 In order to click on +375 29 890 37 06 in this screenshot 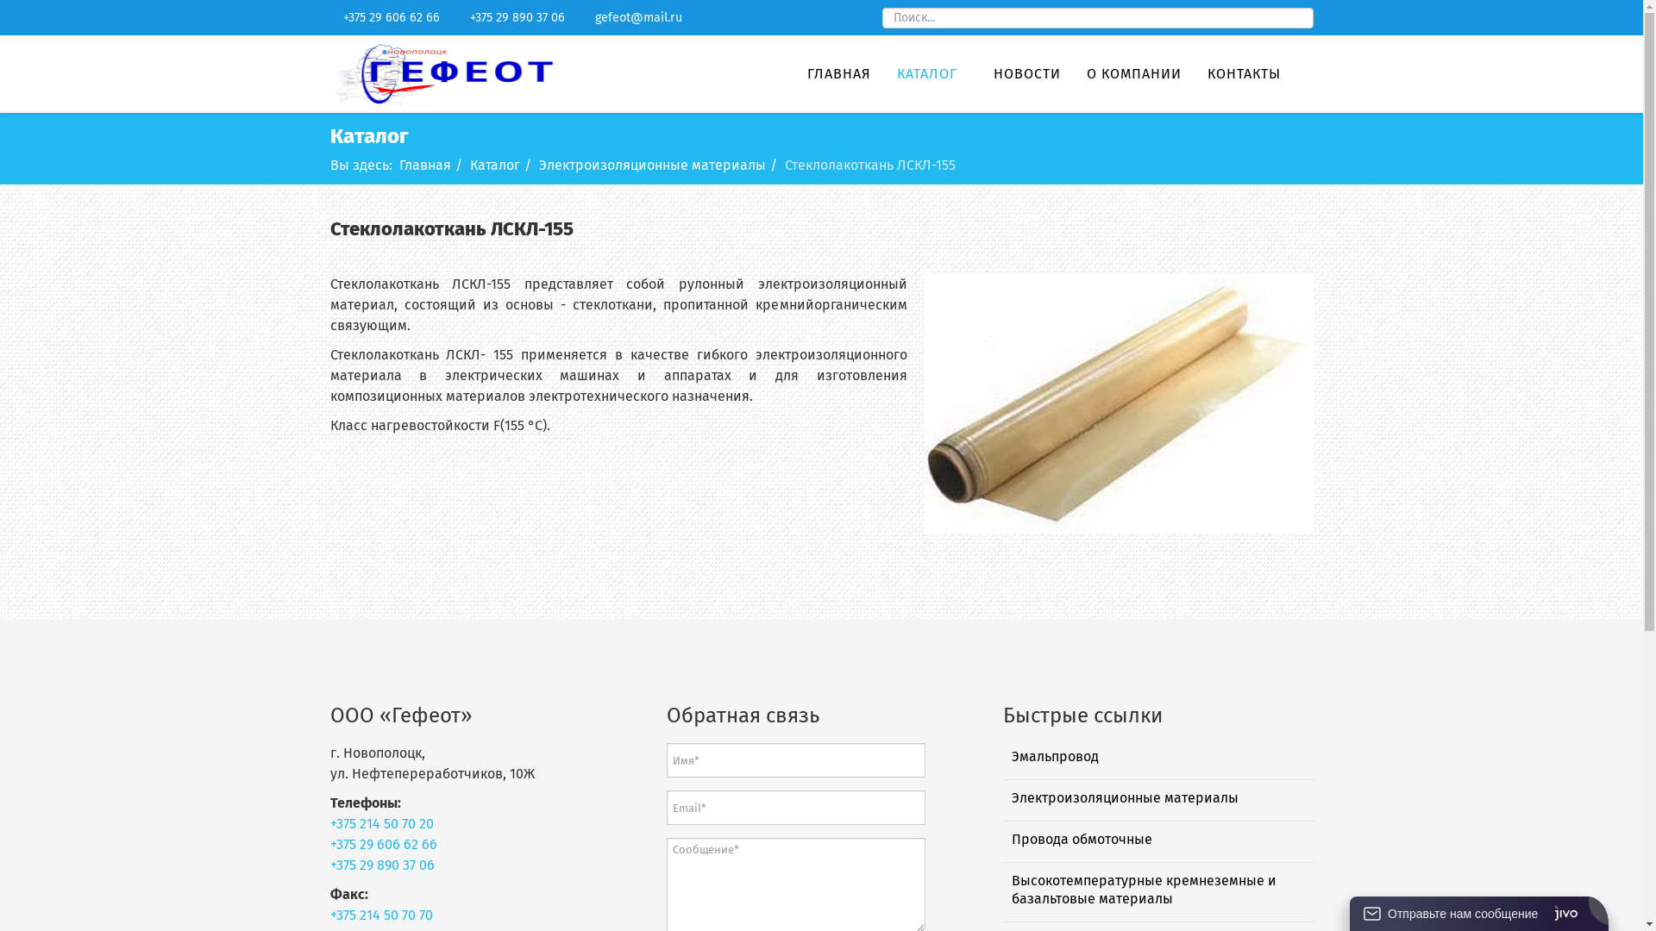, I will do `click(517, 17)`.